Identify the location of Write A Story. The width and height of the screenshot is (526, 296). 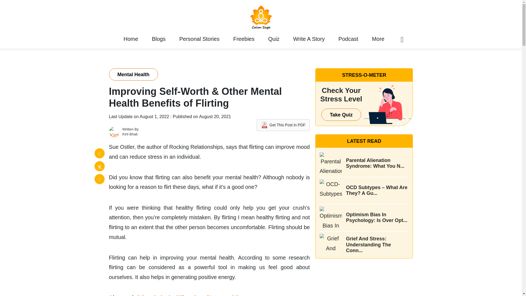
(309, 39).